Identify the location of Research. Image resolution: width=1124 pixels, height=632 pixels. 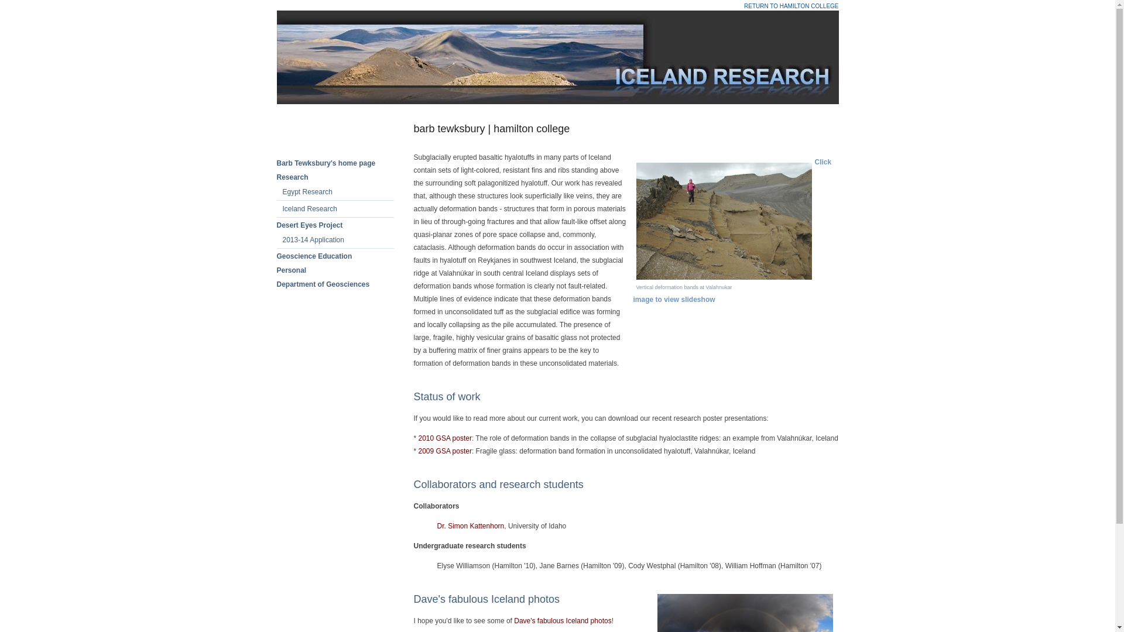
(292, 177).